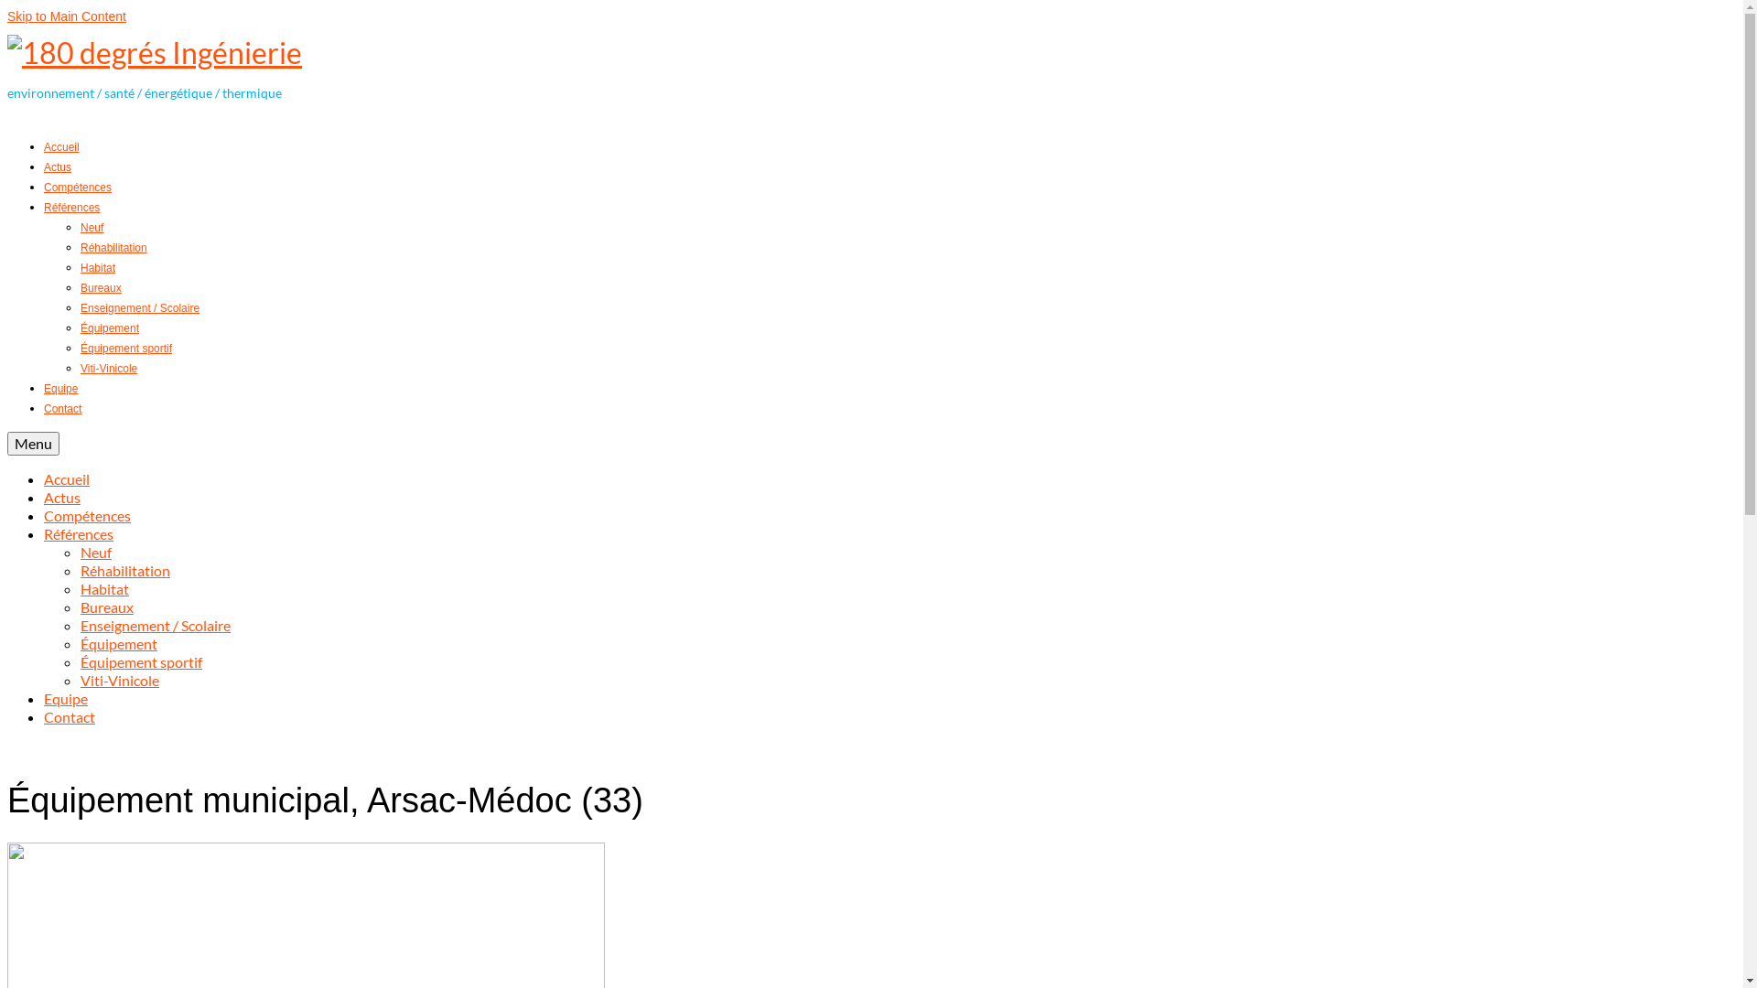 The image size is (1757, 988). I want to click on Actus, so click(62, 498).